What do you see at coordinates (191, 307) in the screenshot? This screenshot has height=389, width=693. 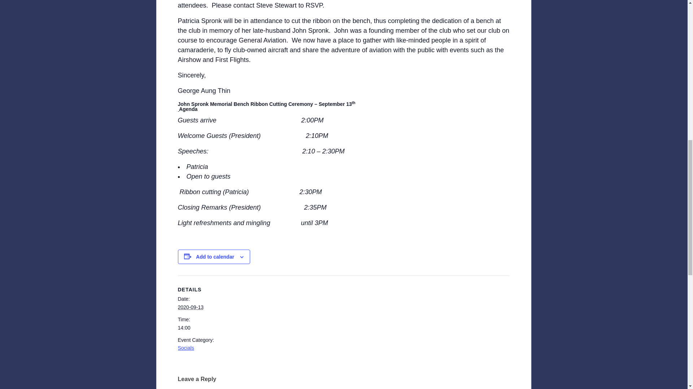 I see `2020-09-13` at bounding box center [191, 307].